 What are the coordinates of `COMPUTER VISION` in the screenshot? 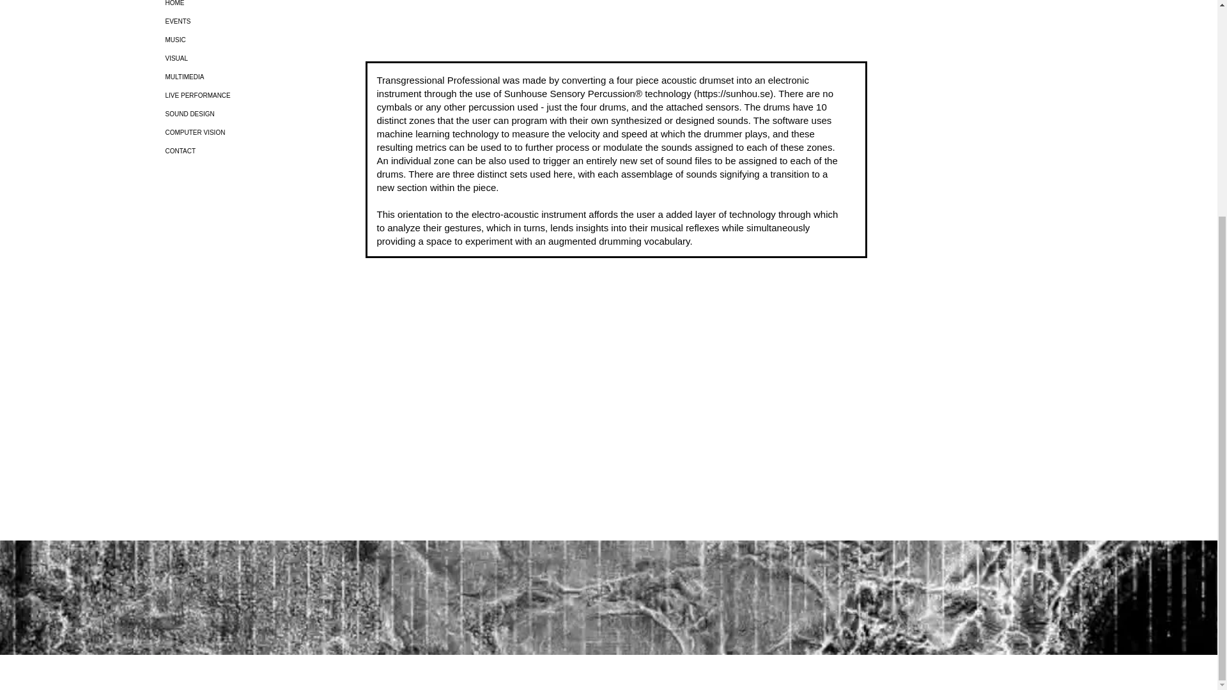 It's located at (234, 133).